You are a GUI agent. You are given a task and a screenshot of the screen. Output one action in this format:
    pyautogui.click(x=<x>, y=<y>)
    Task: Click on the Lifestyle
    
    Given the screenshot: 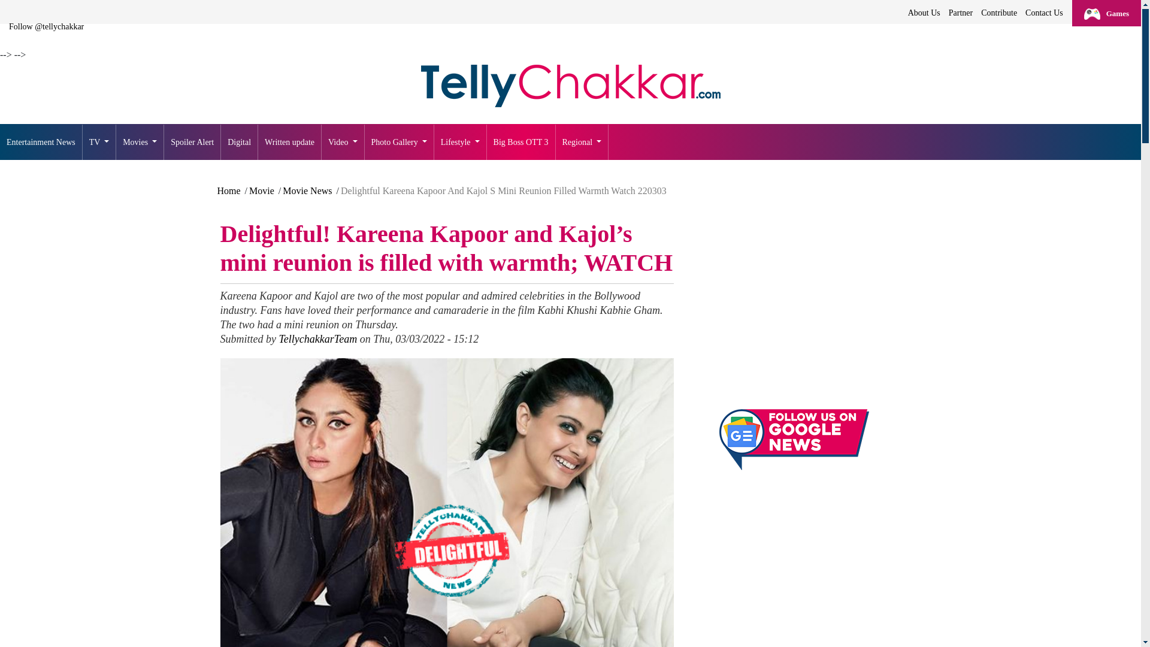 What is the action you would take?
    pyautogui.click(x=460, y=142)
    